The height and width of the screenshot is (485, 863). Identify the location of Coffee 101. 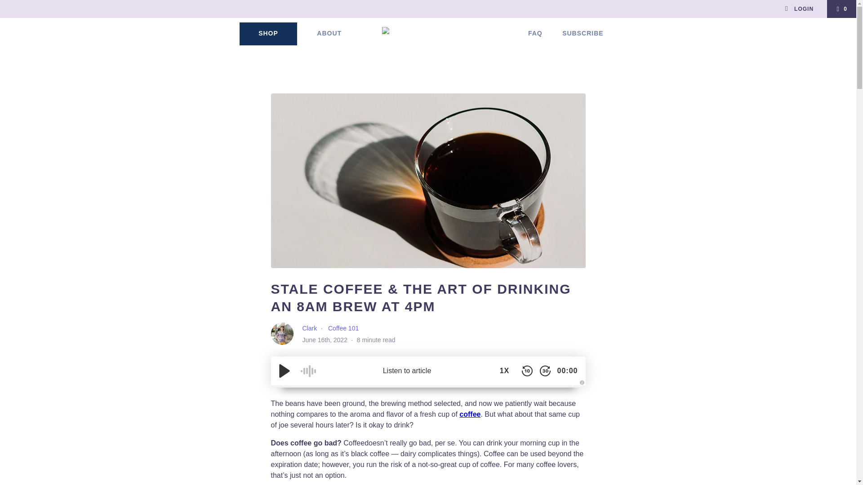
(343, 328).